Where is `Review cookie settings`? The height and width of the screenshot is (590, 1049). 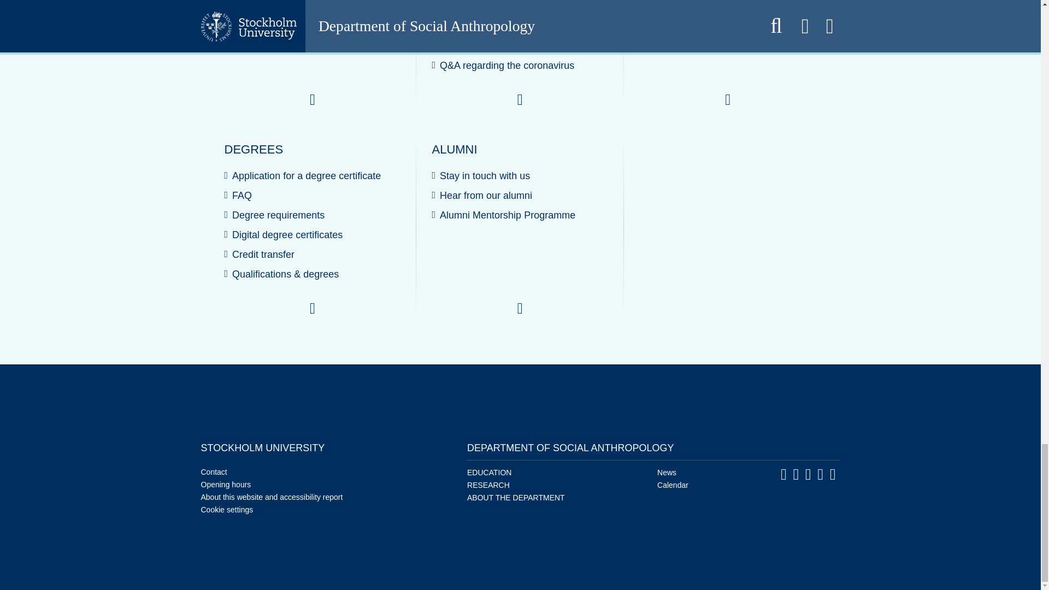 Review cookie settings is located at coordinates (227, 509).